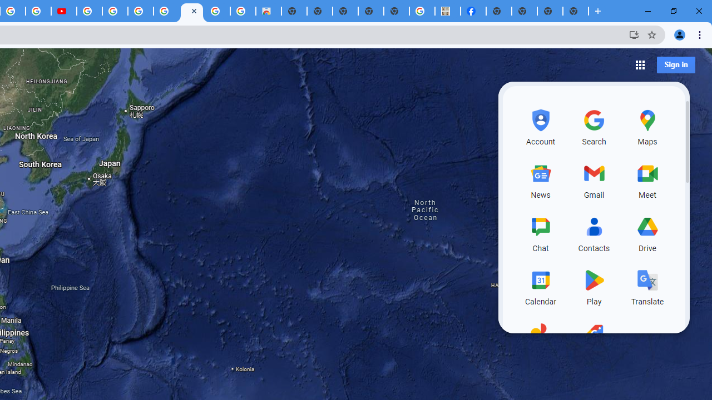 Image resolution: width=712 pixels, height=400 pixels. What do you see at coordinates (64, 11) in the screenshot?
I see `Subscriptions - YouTube` at bounding box center [64, 11].